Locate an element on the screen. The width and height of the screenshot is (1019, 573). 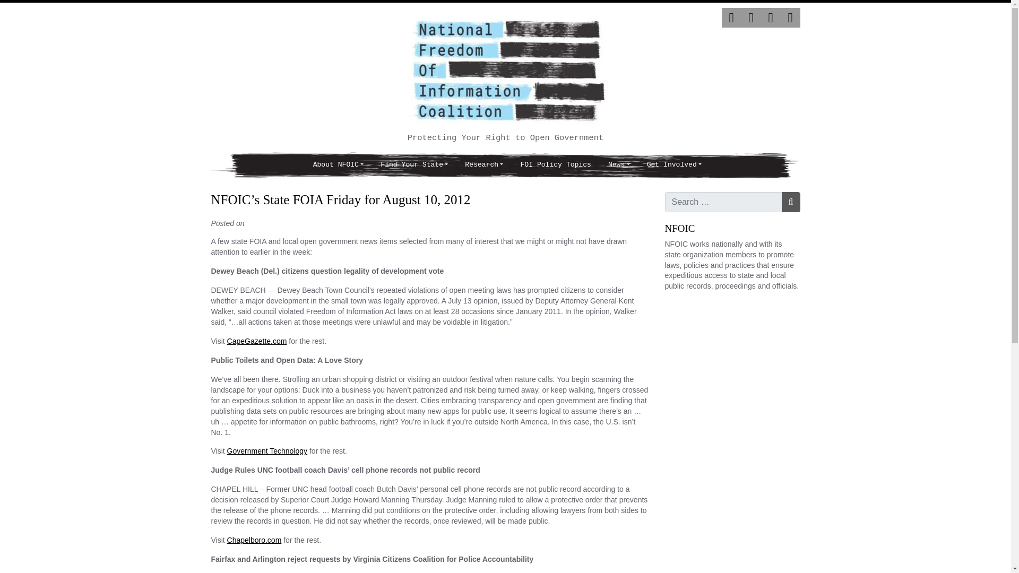
CapeGazette.com is located at coordinates (257, 341).